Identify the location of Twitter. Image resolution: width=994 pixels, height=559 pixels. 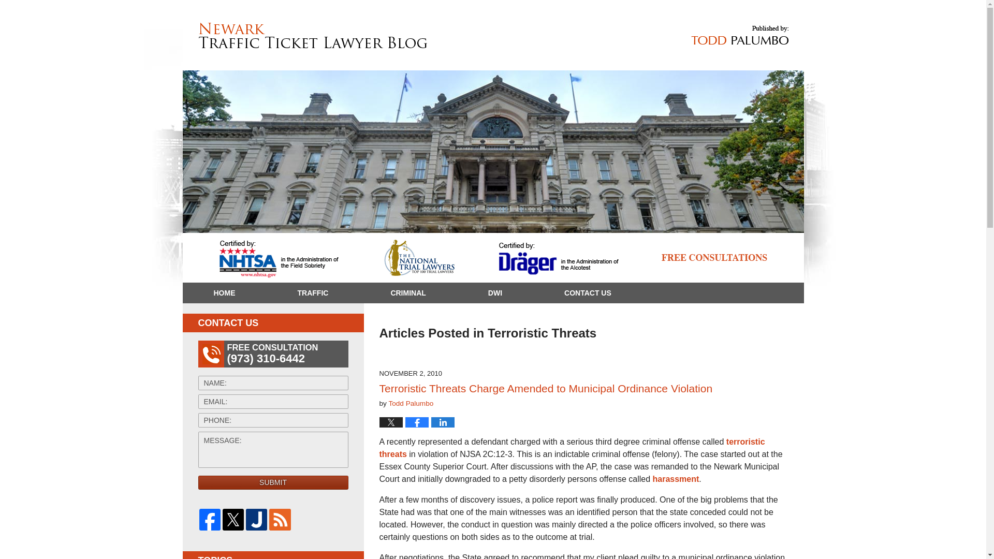
(233, 519).